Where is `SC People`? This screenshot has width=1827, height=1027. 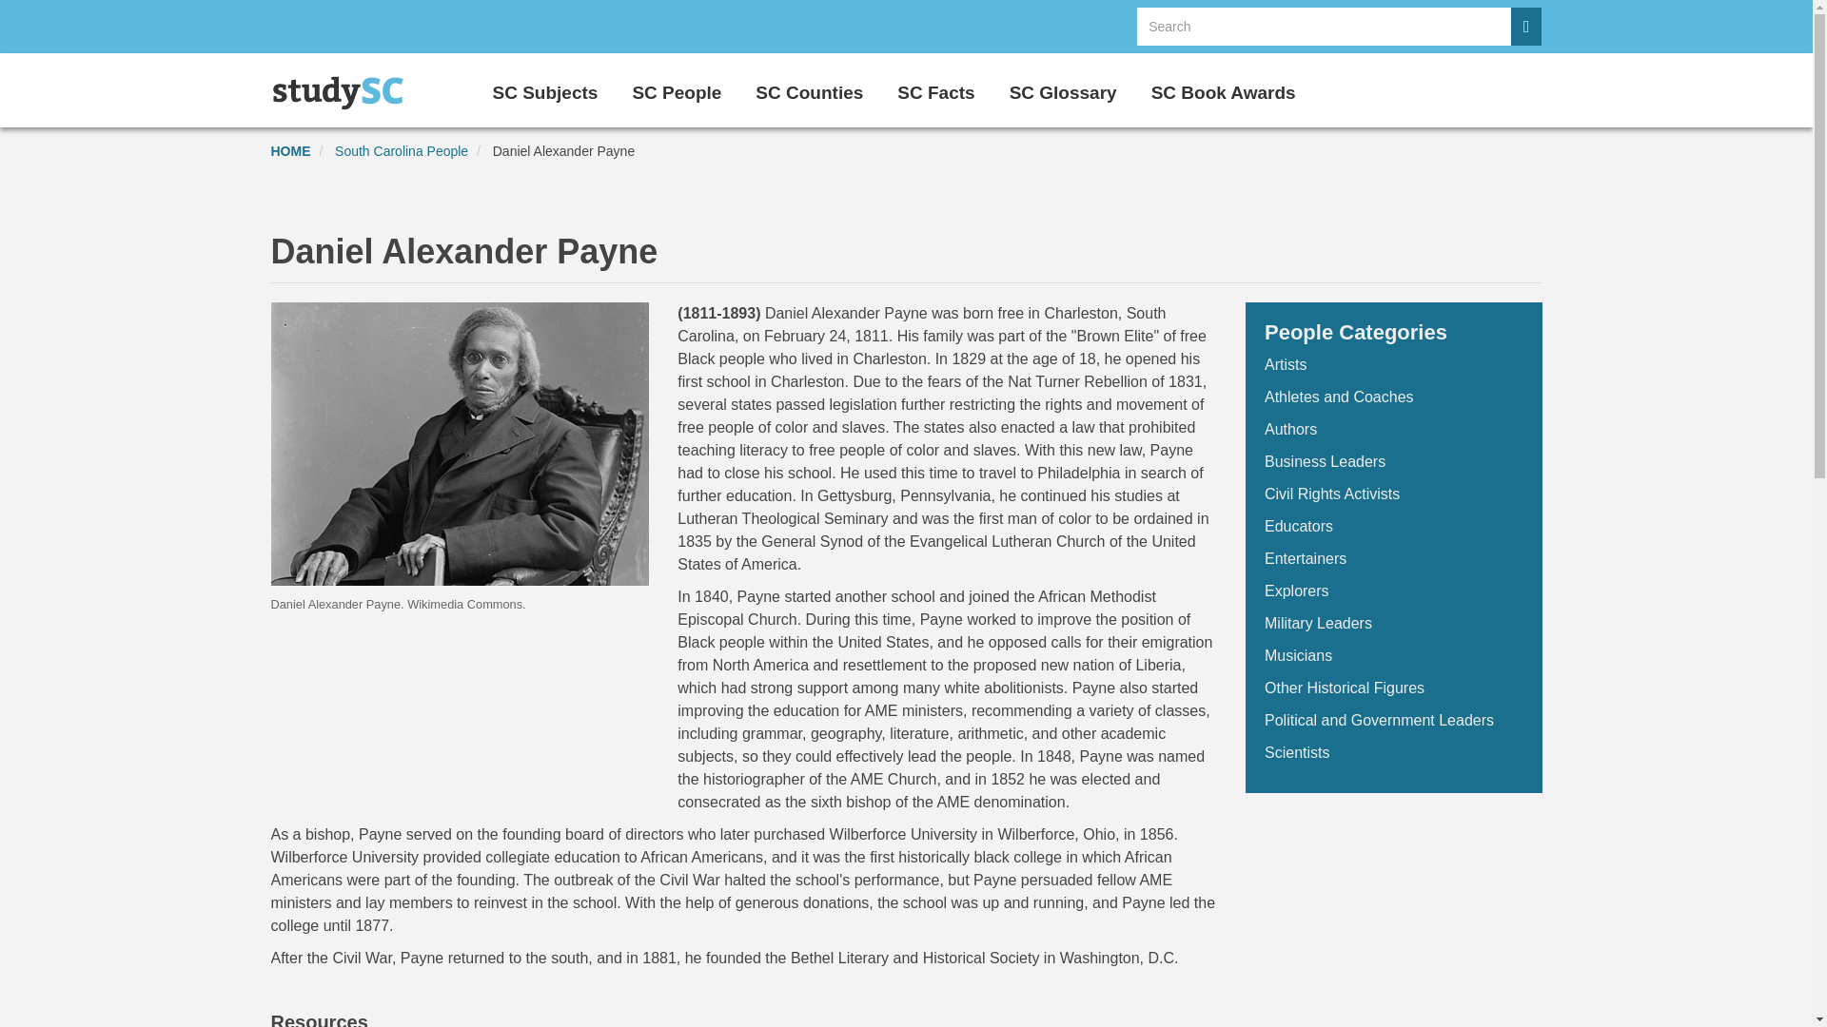 SC People is located at coordinates (677, 87).